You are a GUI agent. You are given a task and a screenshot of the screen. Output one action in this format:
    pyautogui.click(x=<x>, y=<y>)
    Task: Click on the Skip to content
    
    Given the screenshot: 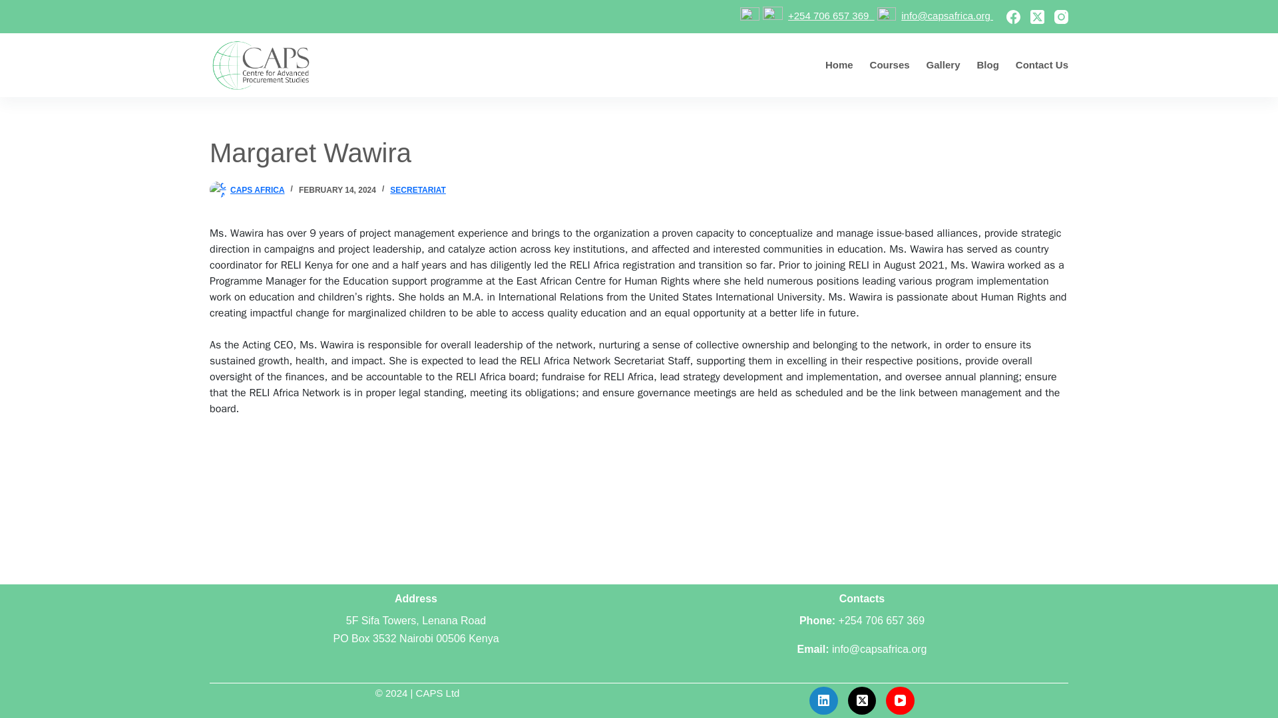 What is the action you would take?
    pyautogui.click(x=13, y=7)
    